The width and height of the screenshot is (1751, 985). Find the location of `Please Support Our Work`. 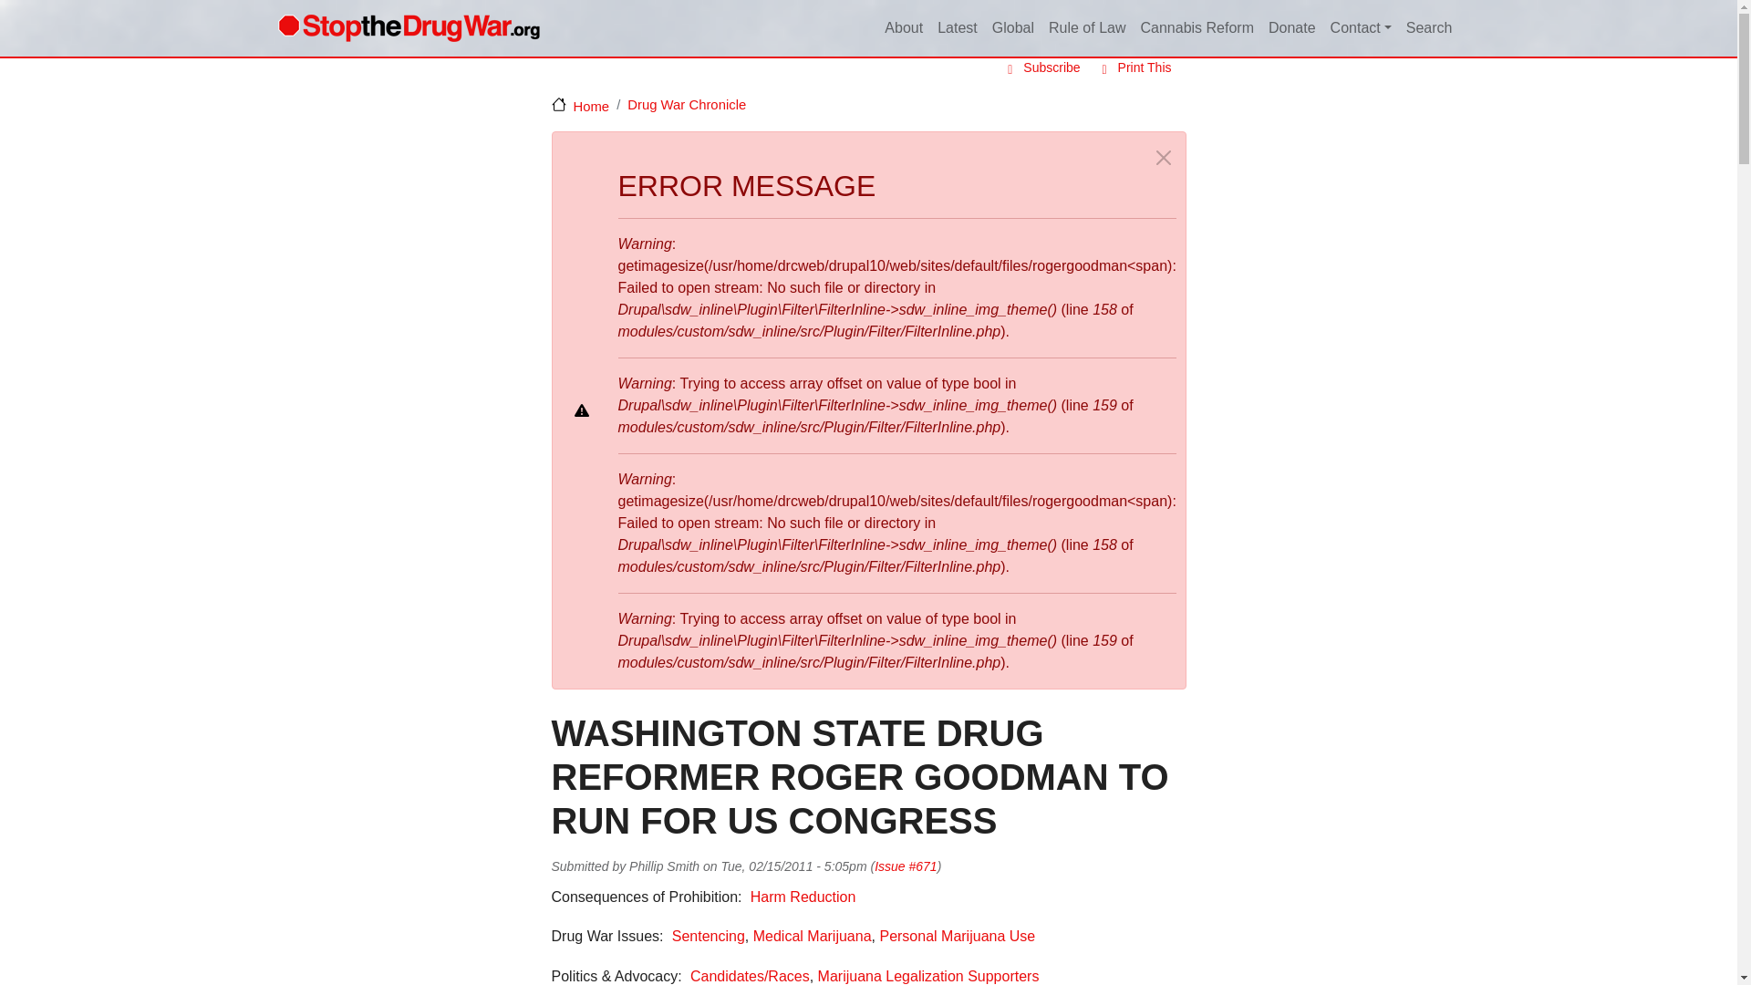

Please Support Our Work is located at coordinates (1291, 28).